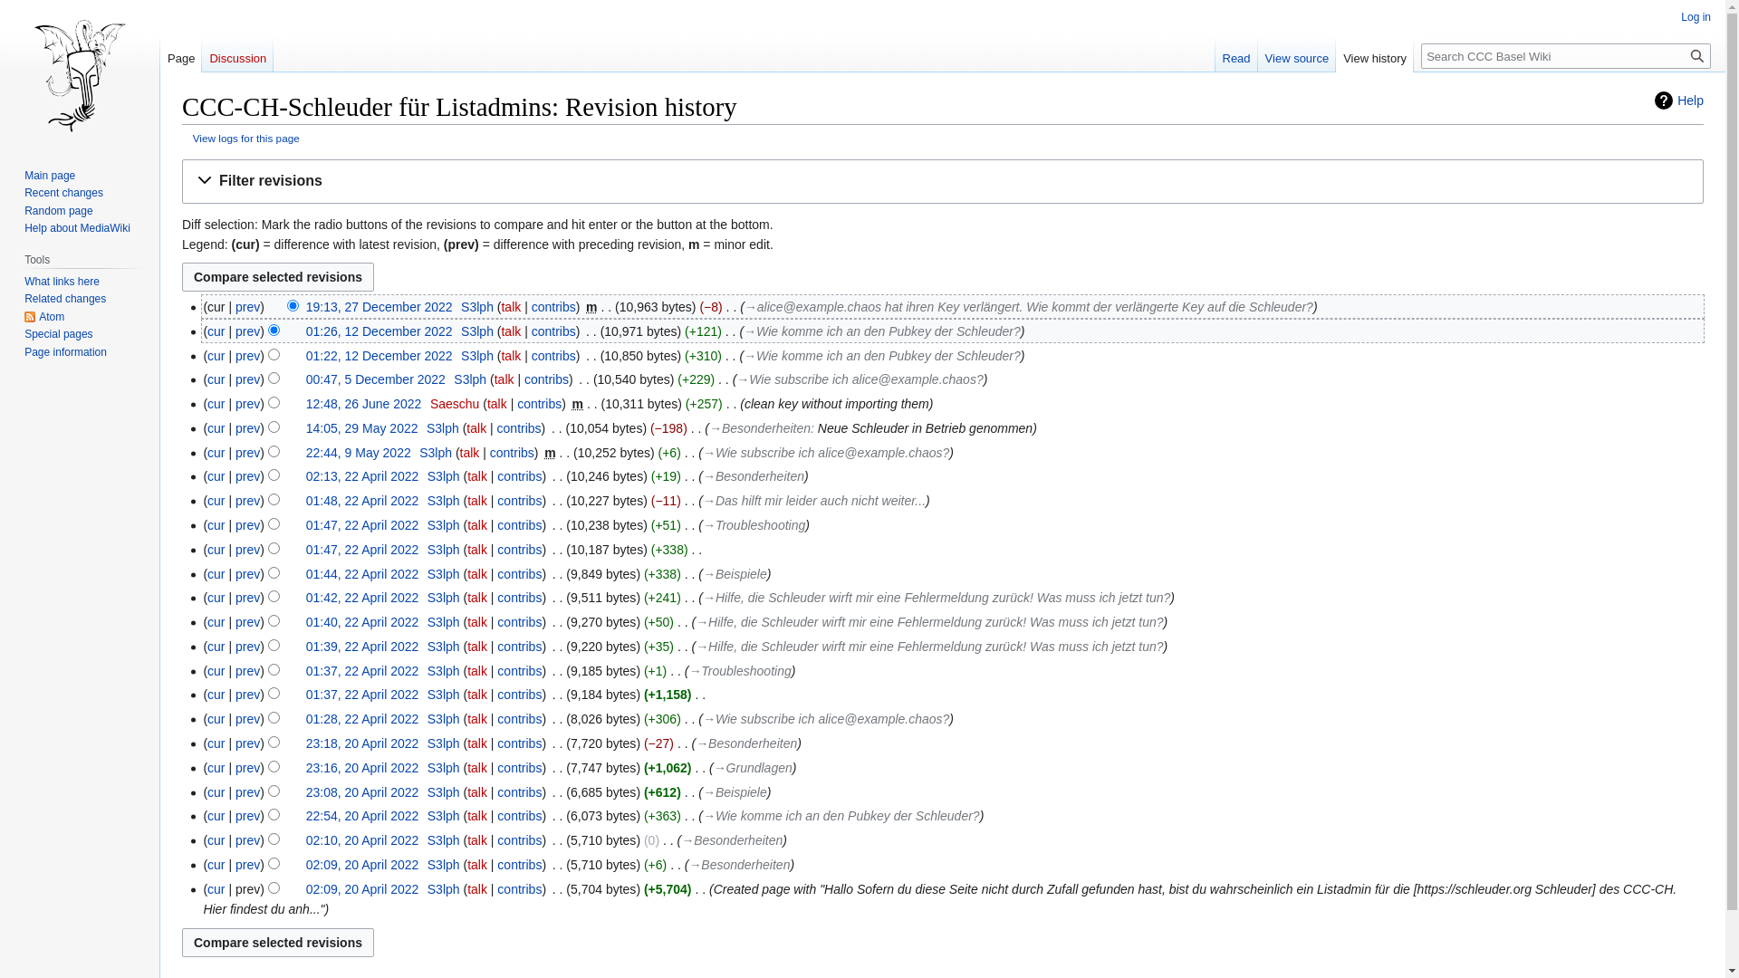  What do you see at coordinates (520, 865) in the screenshot?
I see `contribs` at bounding box center [520, 865].